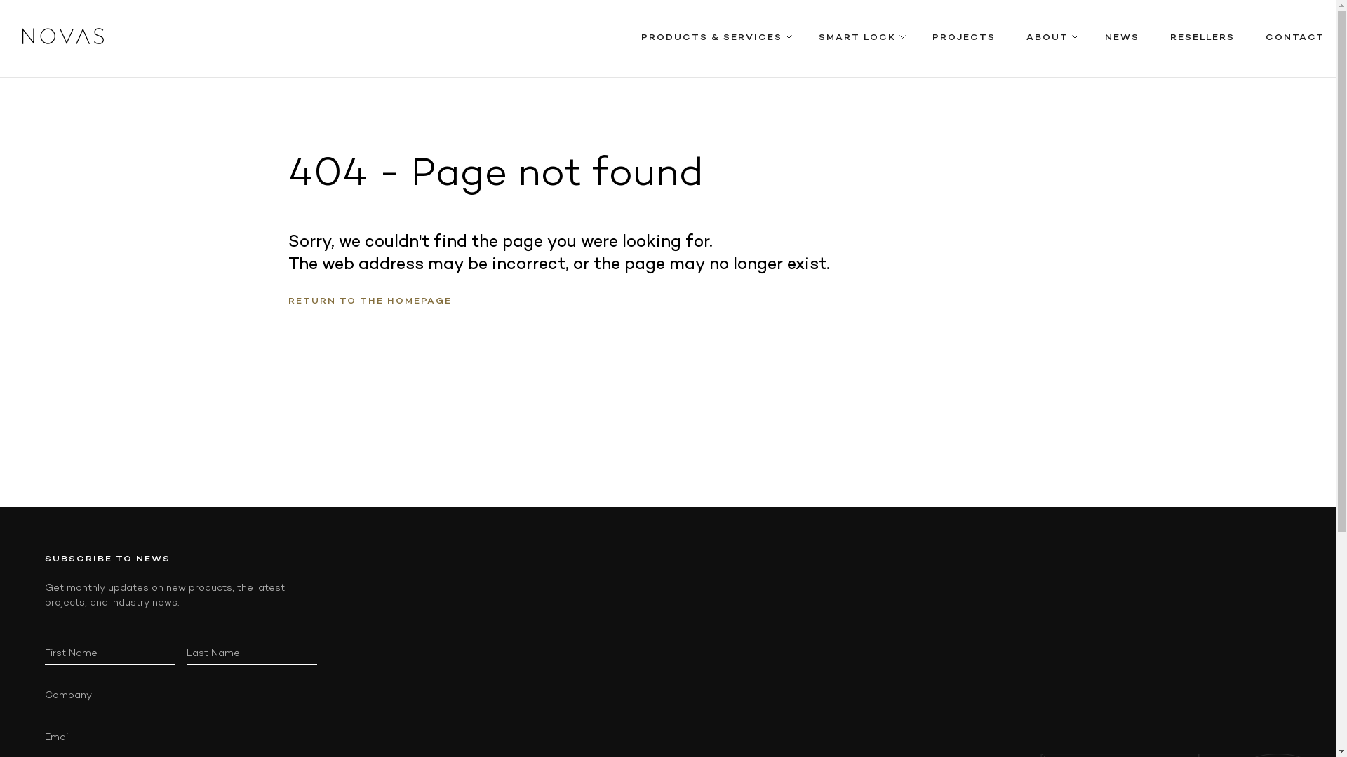 Image resolution: width=1347 pixels, height=757 pixels. What do you see at coordinates (964, 39) in the screenshot?
I see `PROJECTS` at bounding box center [964, 39].